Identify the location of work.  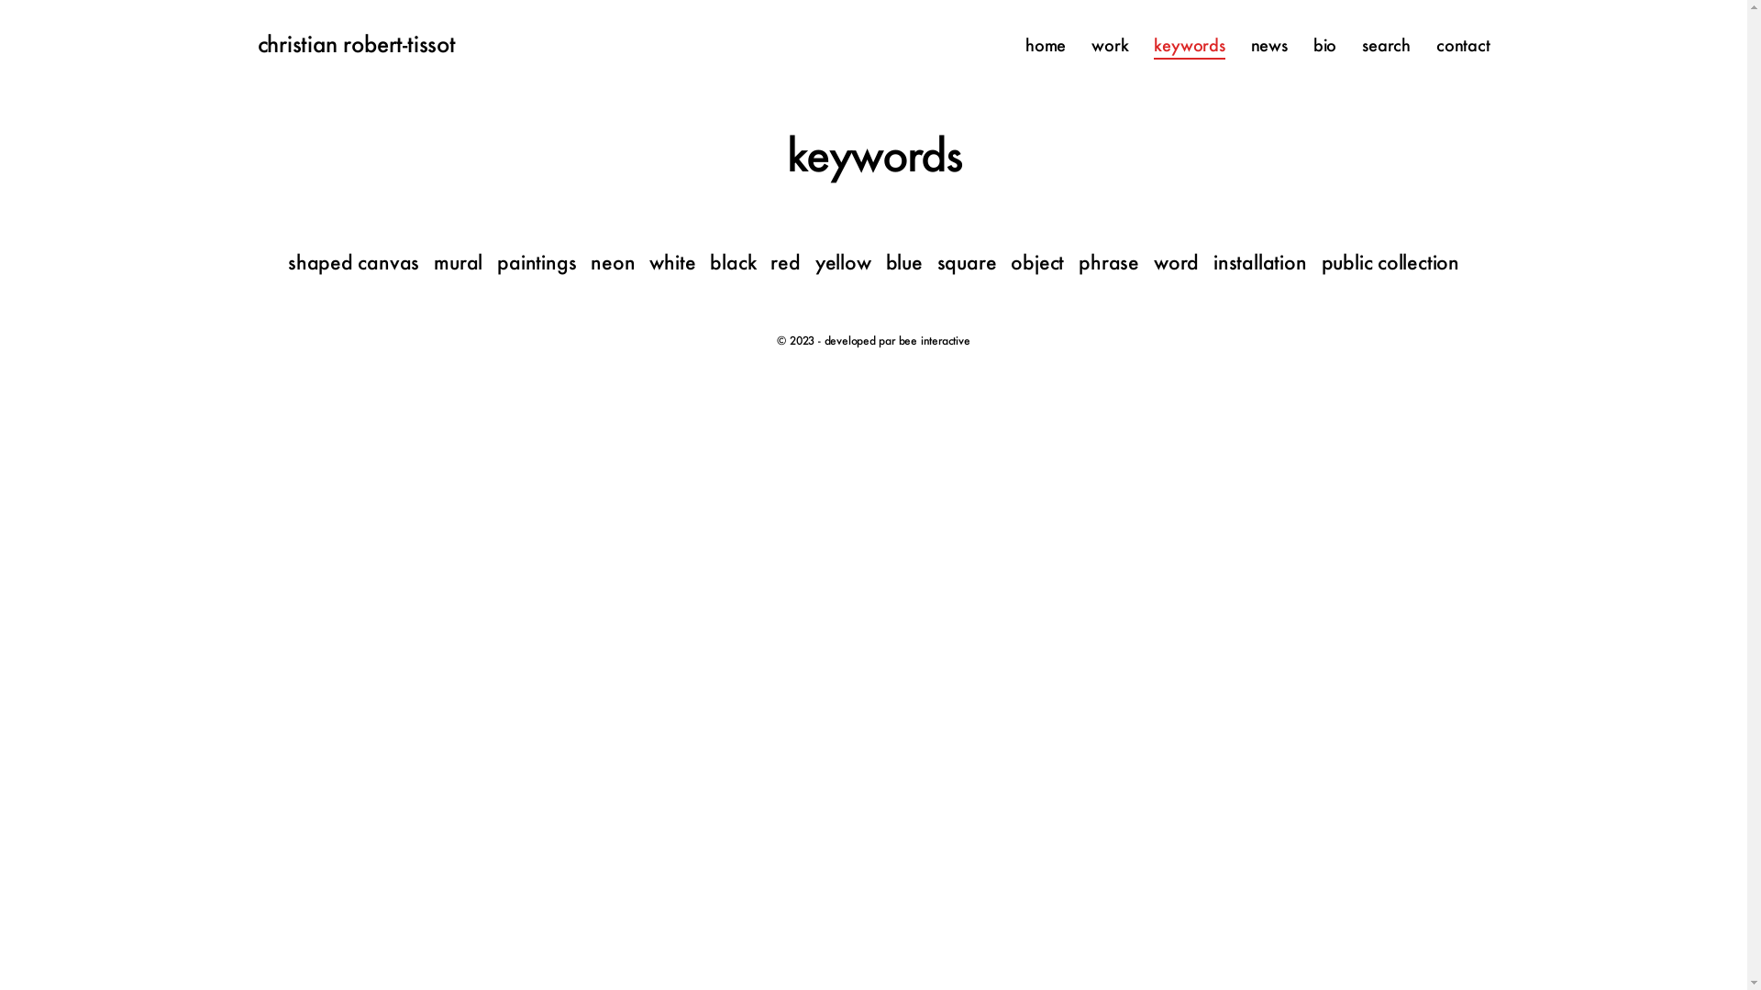
(1110, 46).